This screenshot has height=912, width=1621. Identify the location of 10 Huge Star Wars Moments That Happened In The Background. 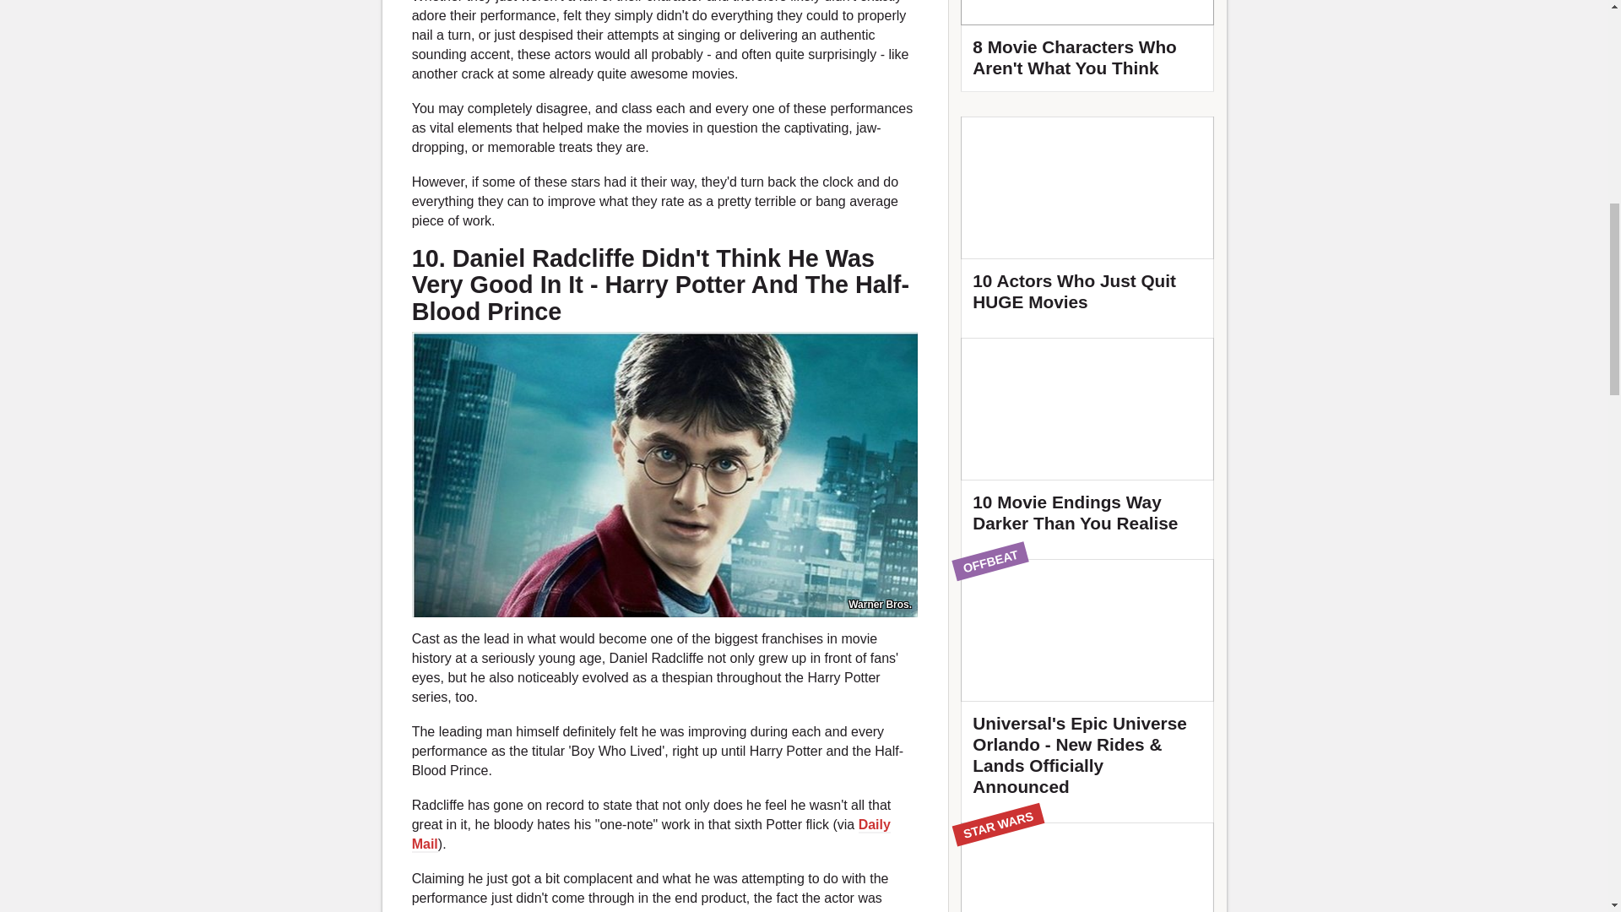
(1087, 867).